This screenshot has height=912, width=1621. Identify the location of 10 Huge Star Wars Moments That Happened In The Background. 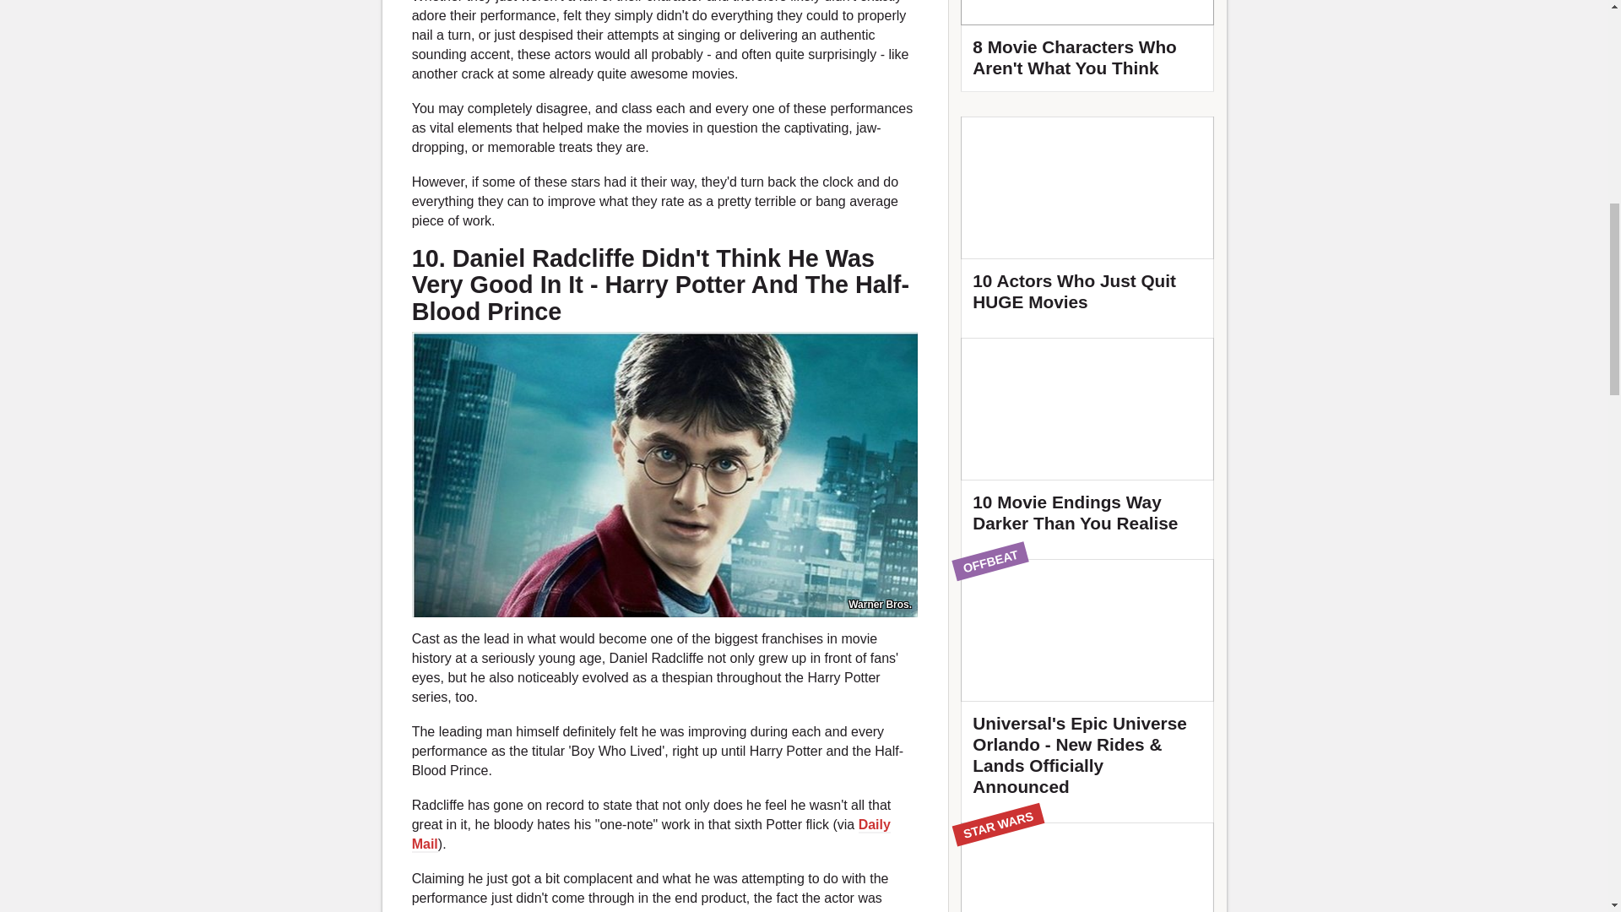
(1087, 867).